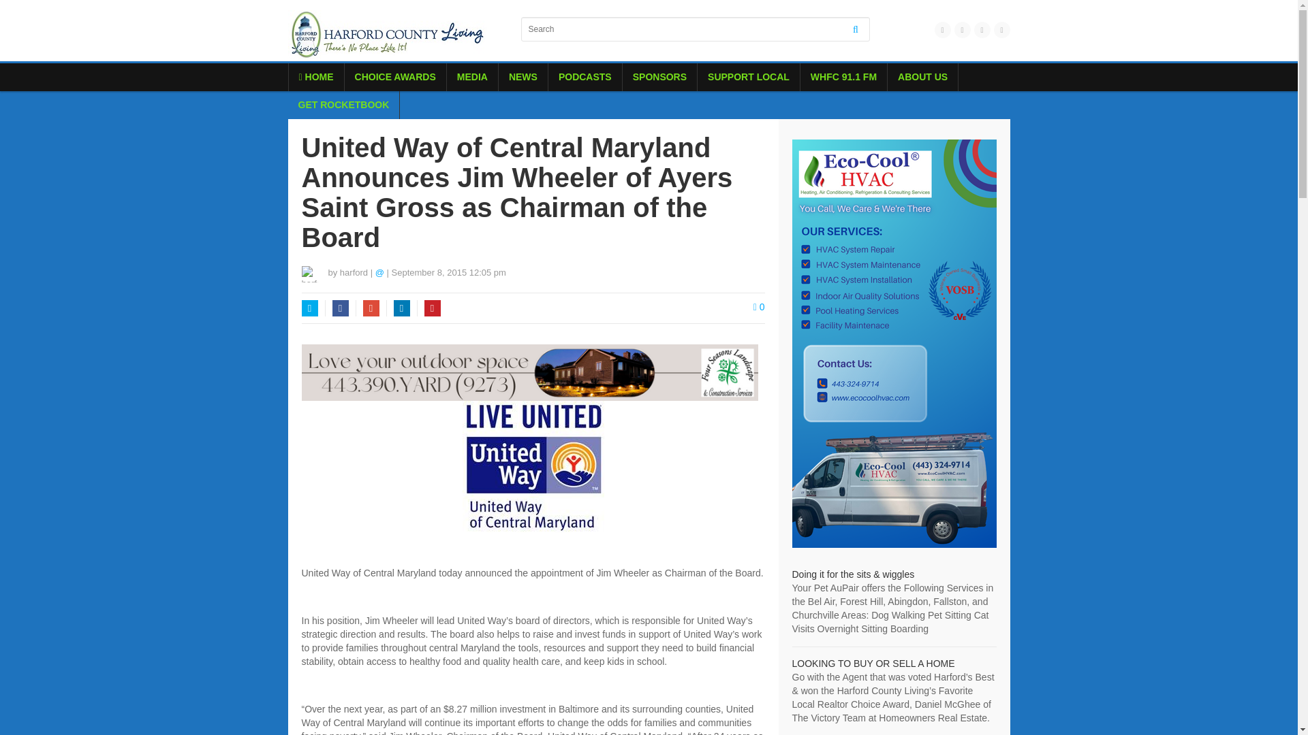 The width and height of the screenshot is (1308, 735). What do you see at coordinates (341, 308) in the screenshot?
I see `Facebook` at bounding box center [341, 308].